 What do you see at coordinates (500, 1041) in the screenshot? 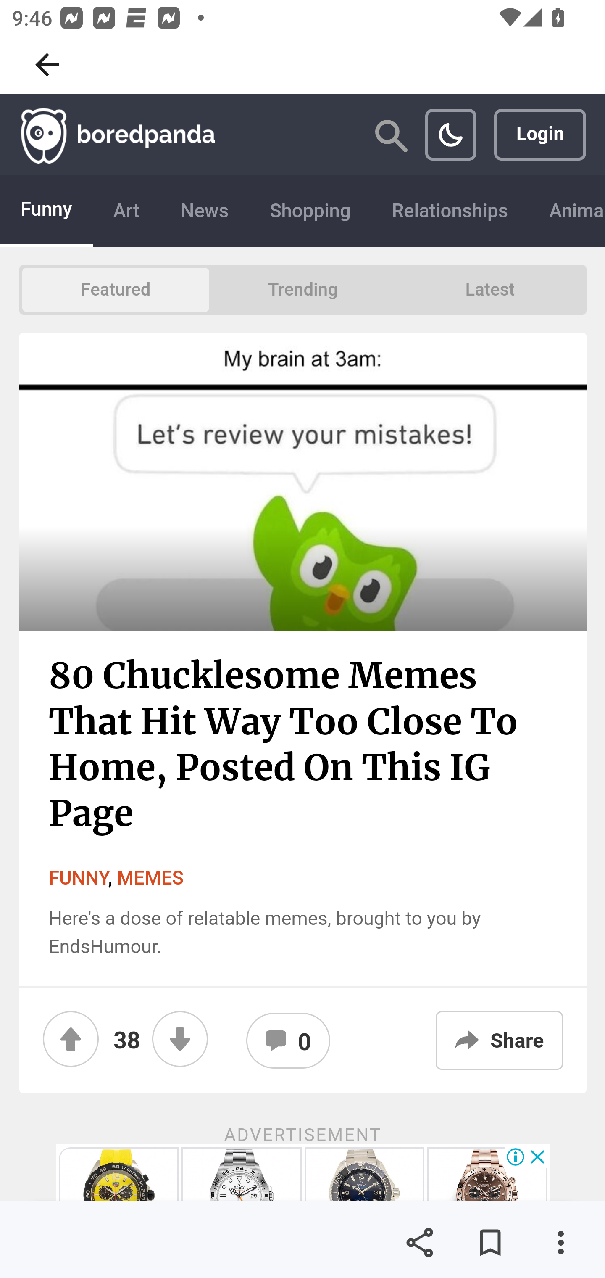
I see `Share icon Share Share icon Share` at bounding box center [500, 1041].